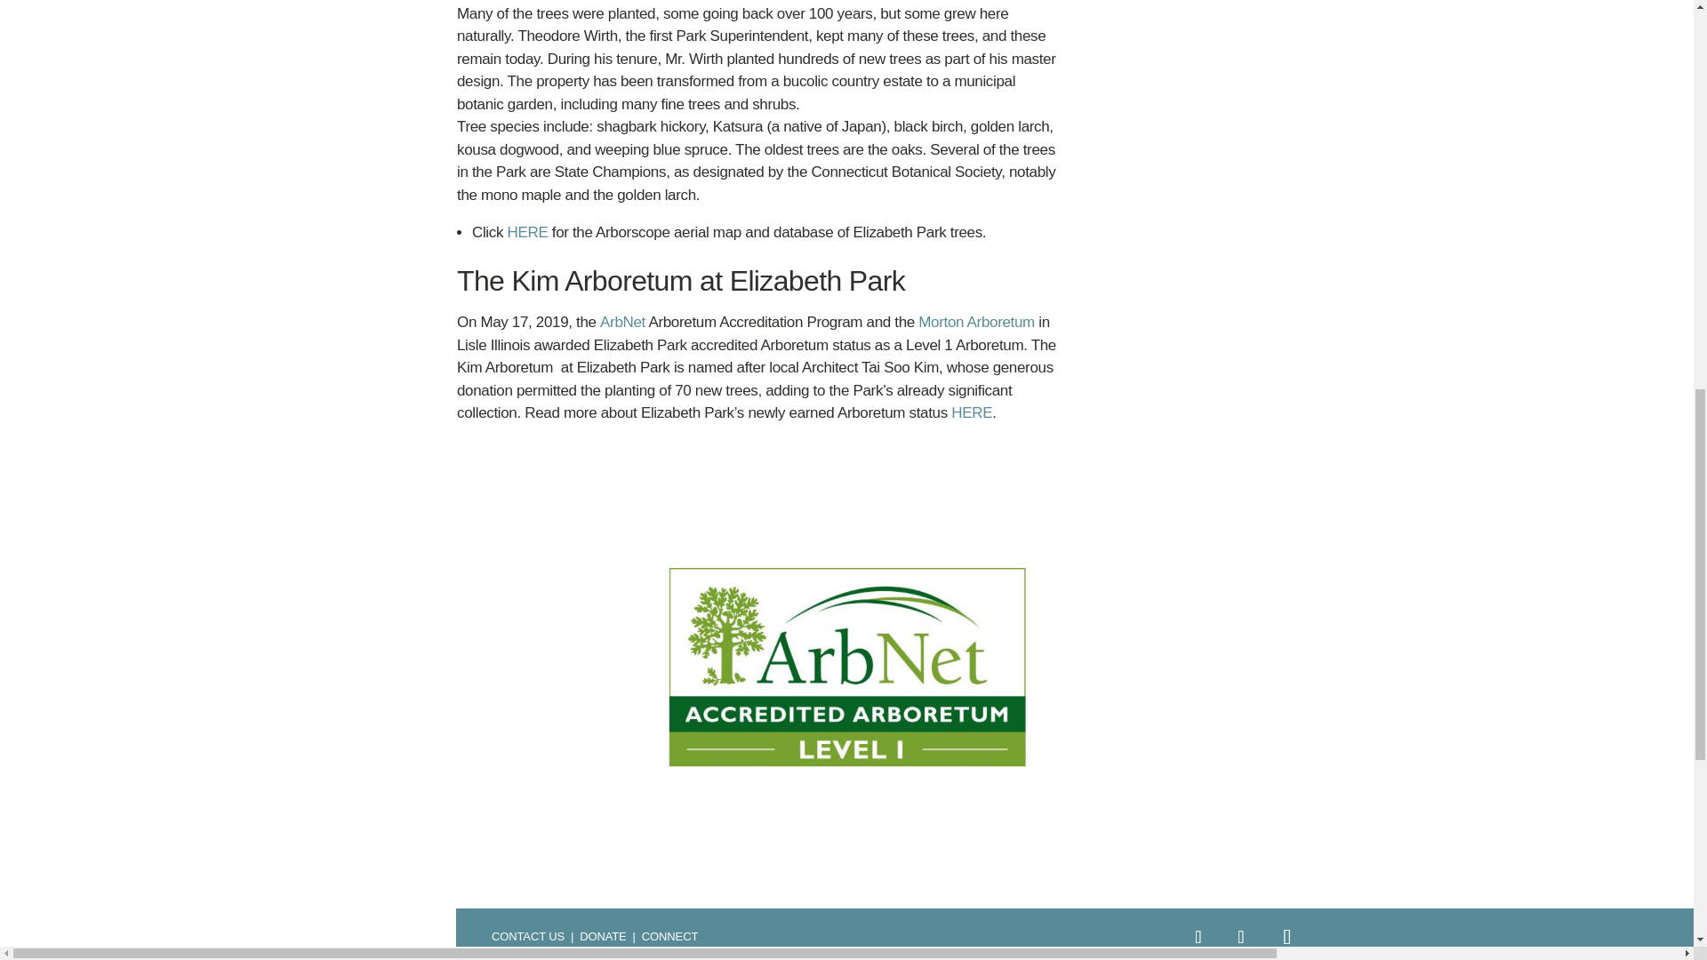 The width and height of the screenshot is (1707, 960). Describe the element at coordinates (1287, 937) in the screenshot. I see `Follow on Youtube` at that location.